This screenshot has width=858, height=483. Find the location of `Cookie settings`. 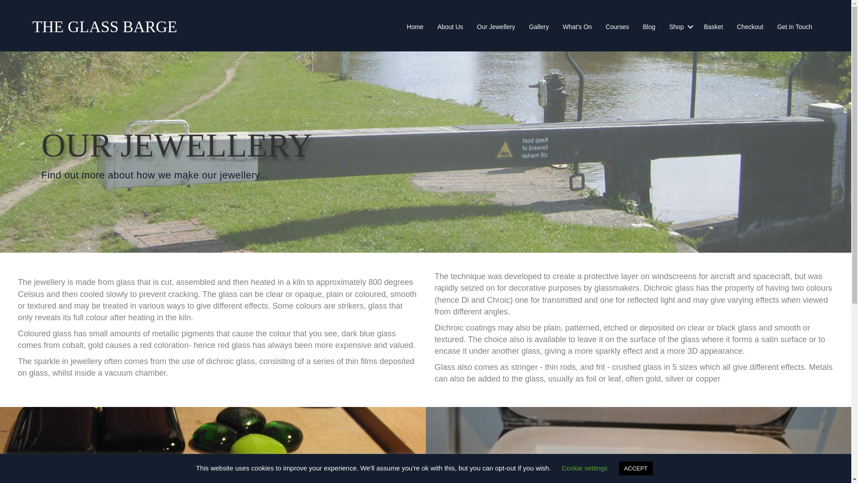

Cookie settings is located at coordinates (585, 468).